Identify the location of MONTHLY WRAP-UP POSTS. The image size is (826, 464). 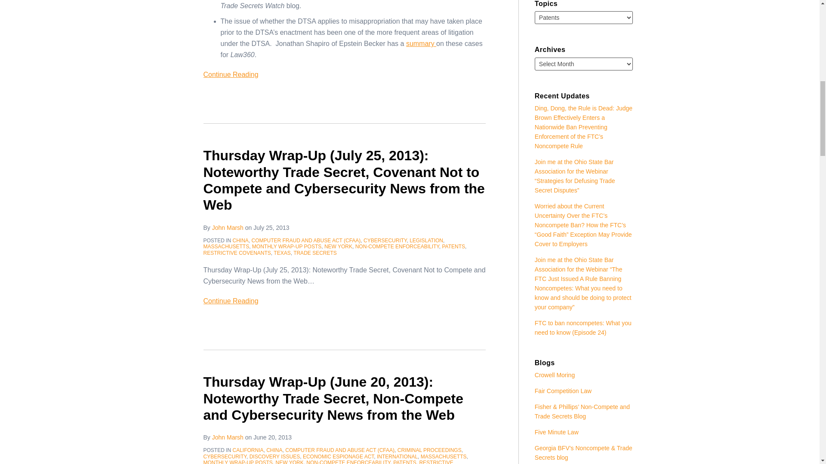
(287, 247).